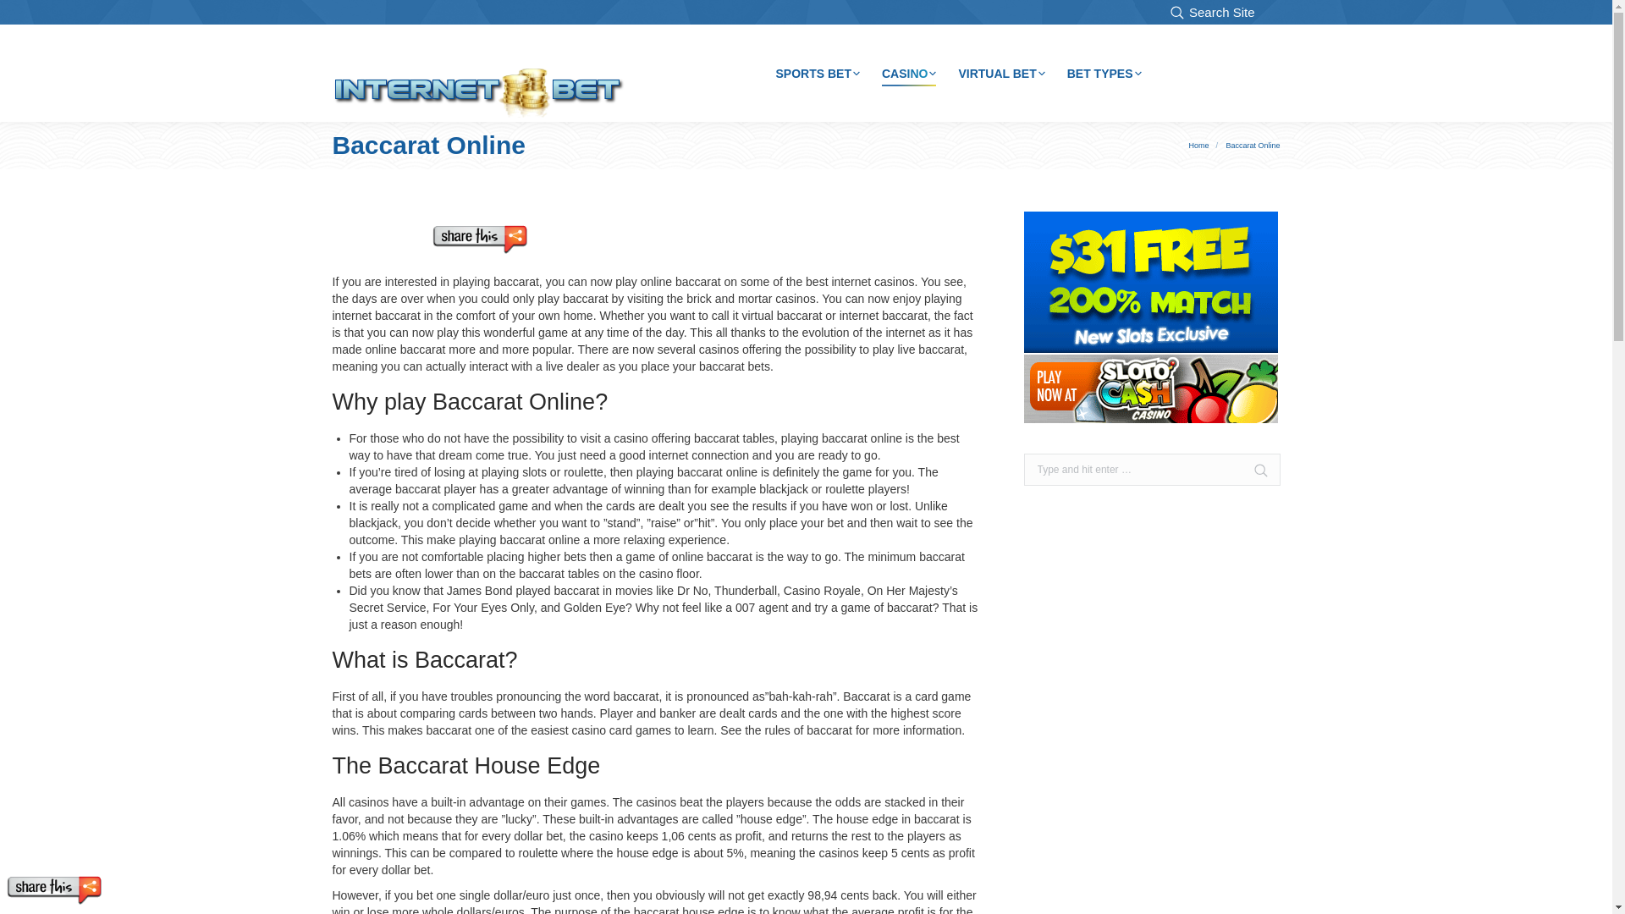  I want to click on VIRTUAL BET, so click(1001, 74).